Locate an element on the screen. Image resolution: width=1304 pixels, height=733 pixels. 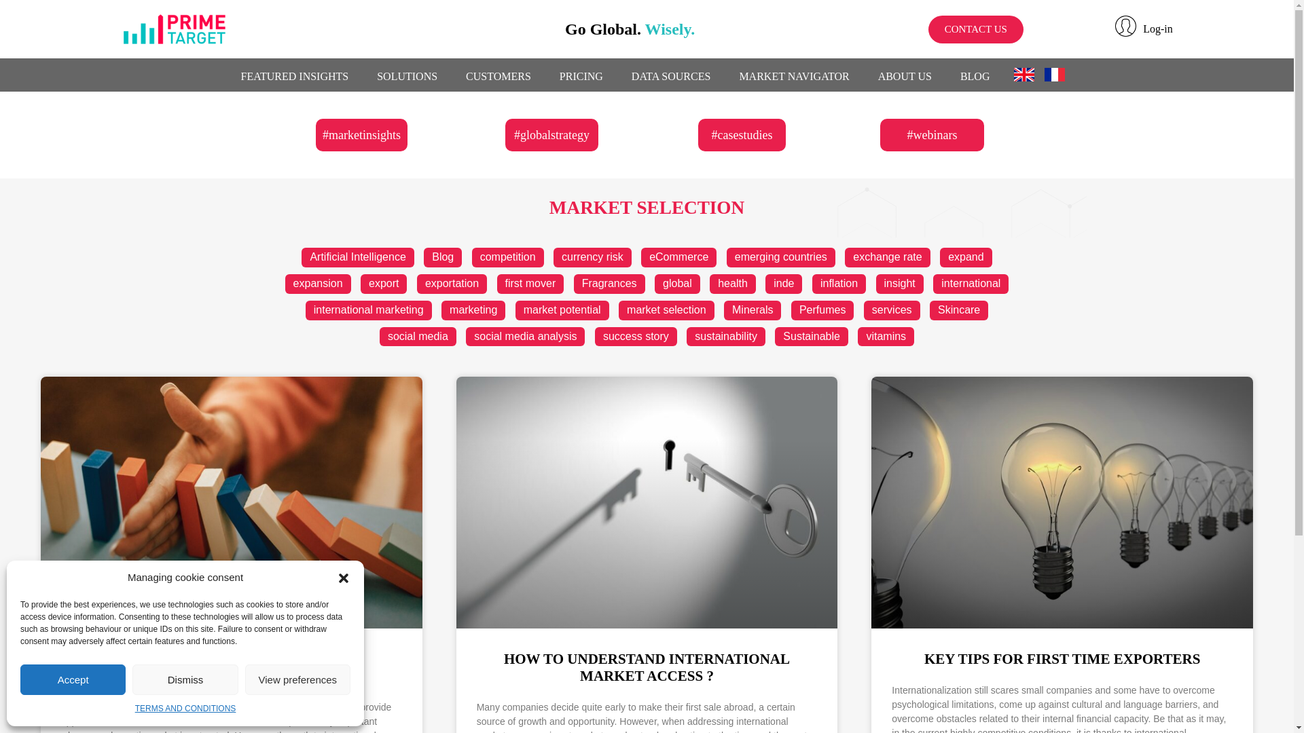
Dismiss is located at coordinates (185, 679).